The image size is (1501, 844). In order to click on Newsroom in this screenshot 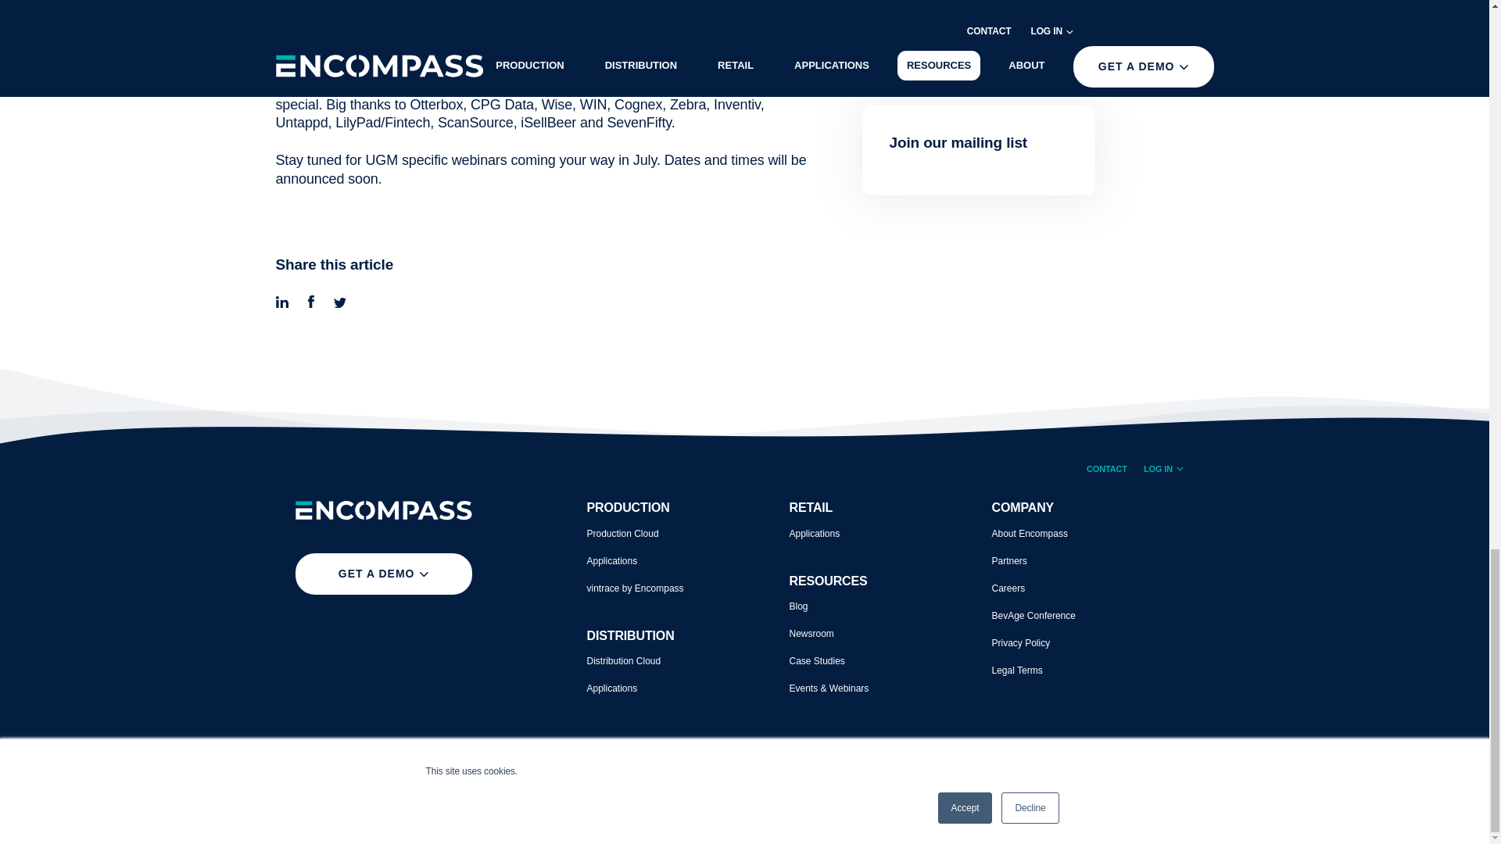, I will do `click(811, 633)`.